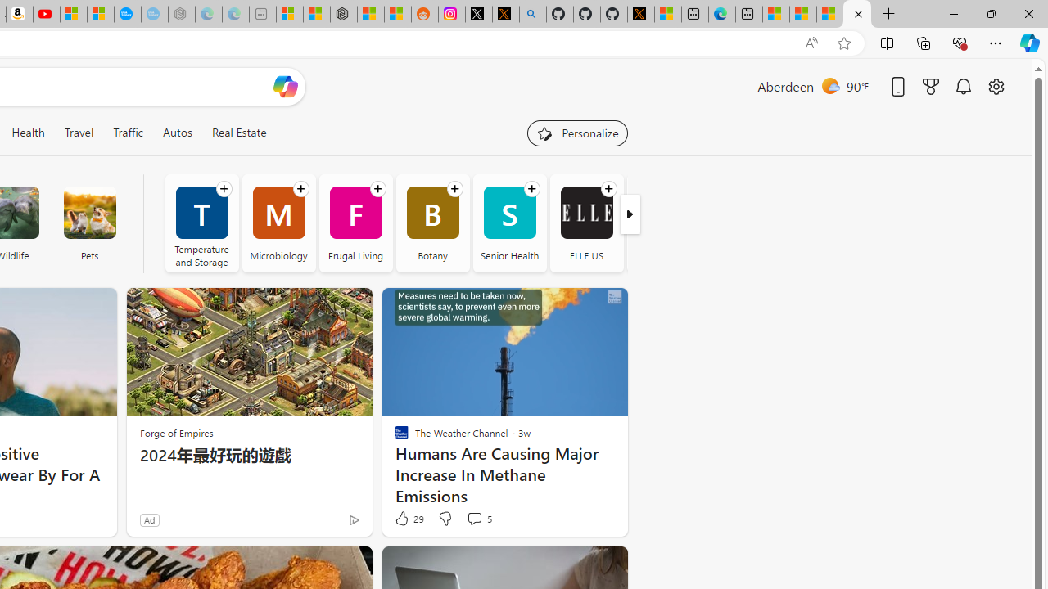 This screenshot has width=1048, height=589. Describe the element at coordinates (397, 15) in the screenshot. I see `Shanghai, China Weather trends | Microsoft Weather` at that location.